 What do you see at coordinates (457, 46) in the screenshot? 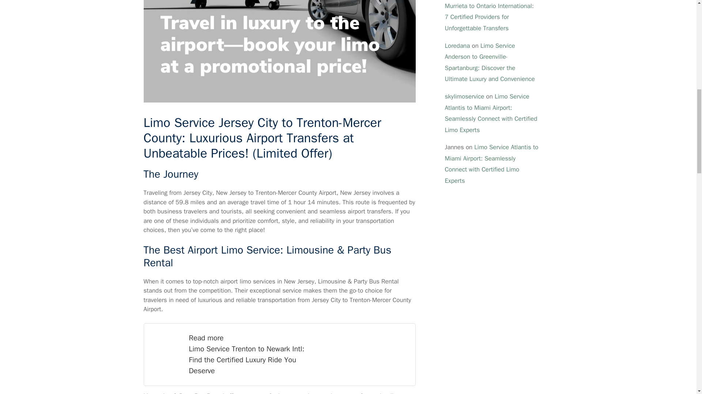
I see `Loredana` at bounding box center [457, 46].